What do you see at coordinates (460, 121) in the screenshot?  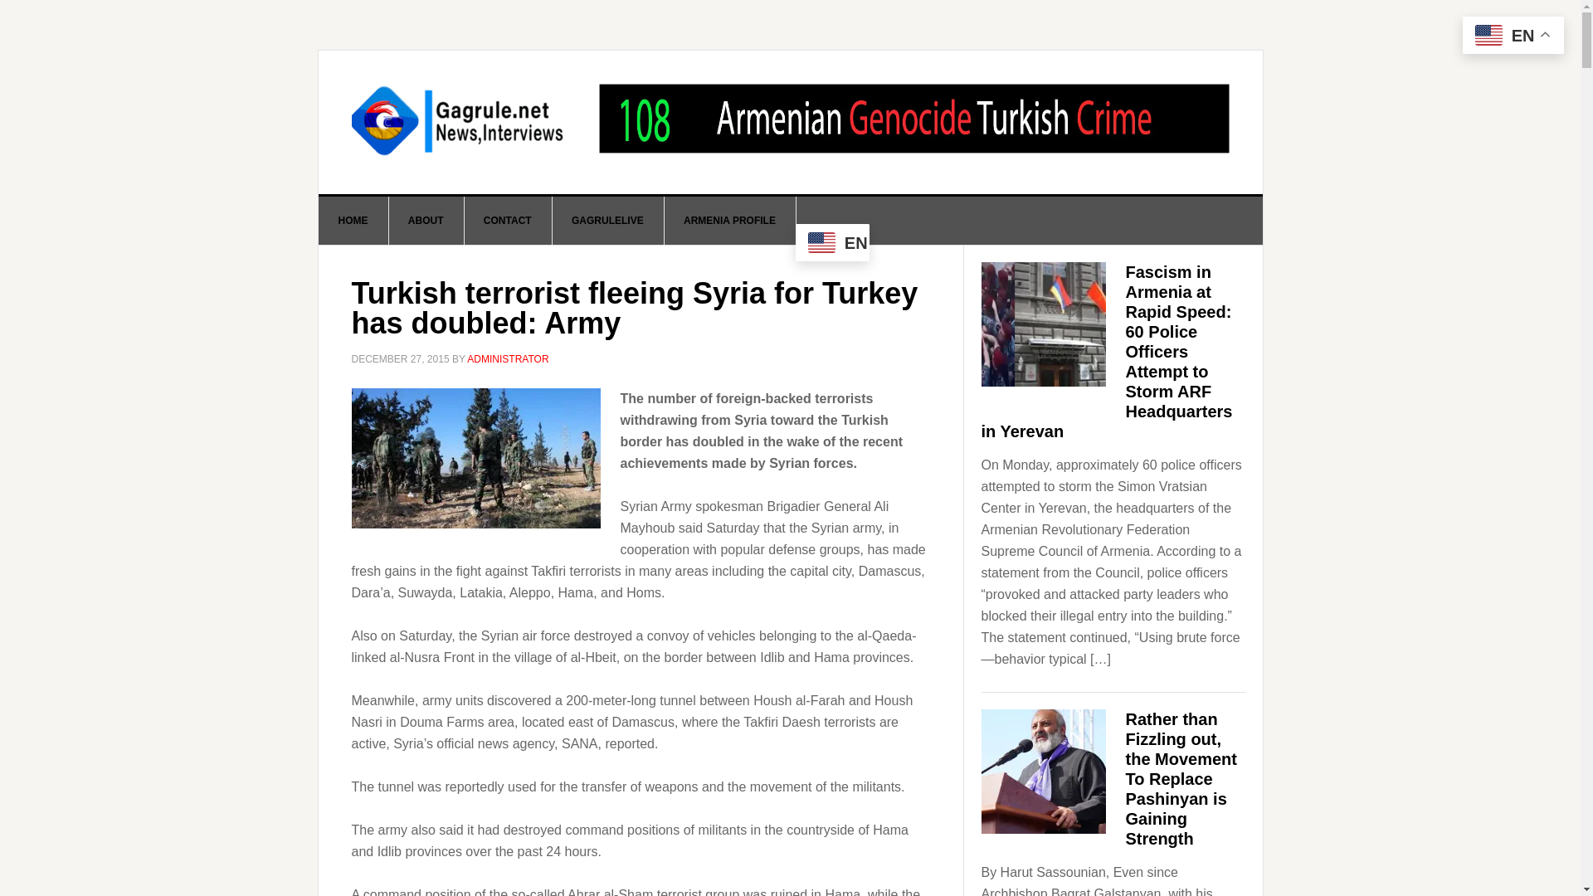 I see `GAGRULE.NET` at bounding box center [460, 121].